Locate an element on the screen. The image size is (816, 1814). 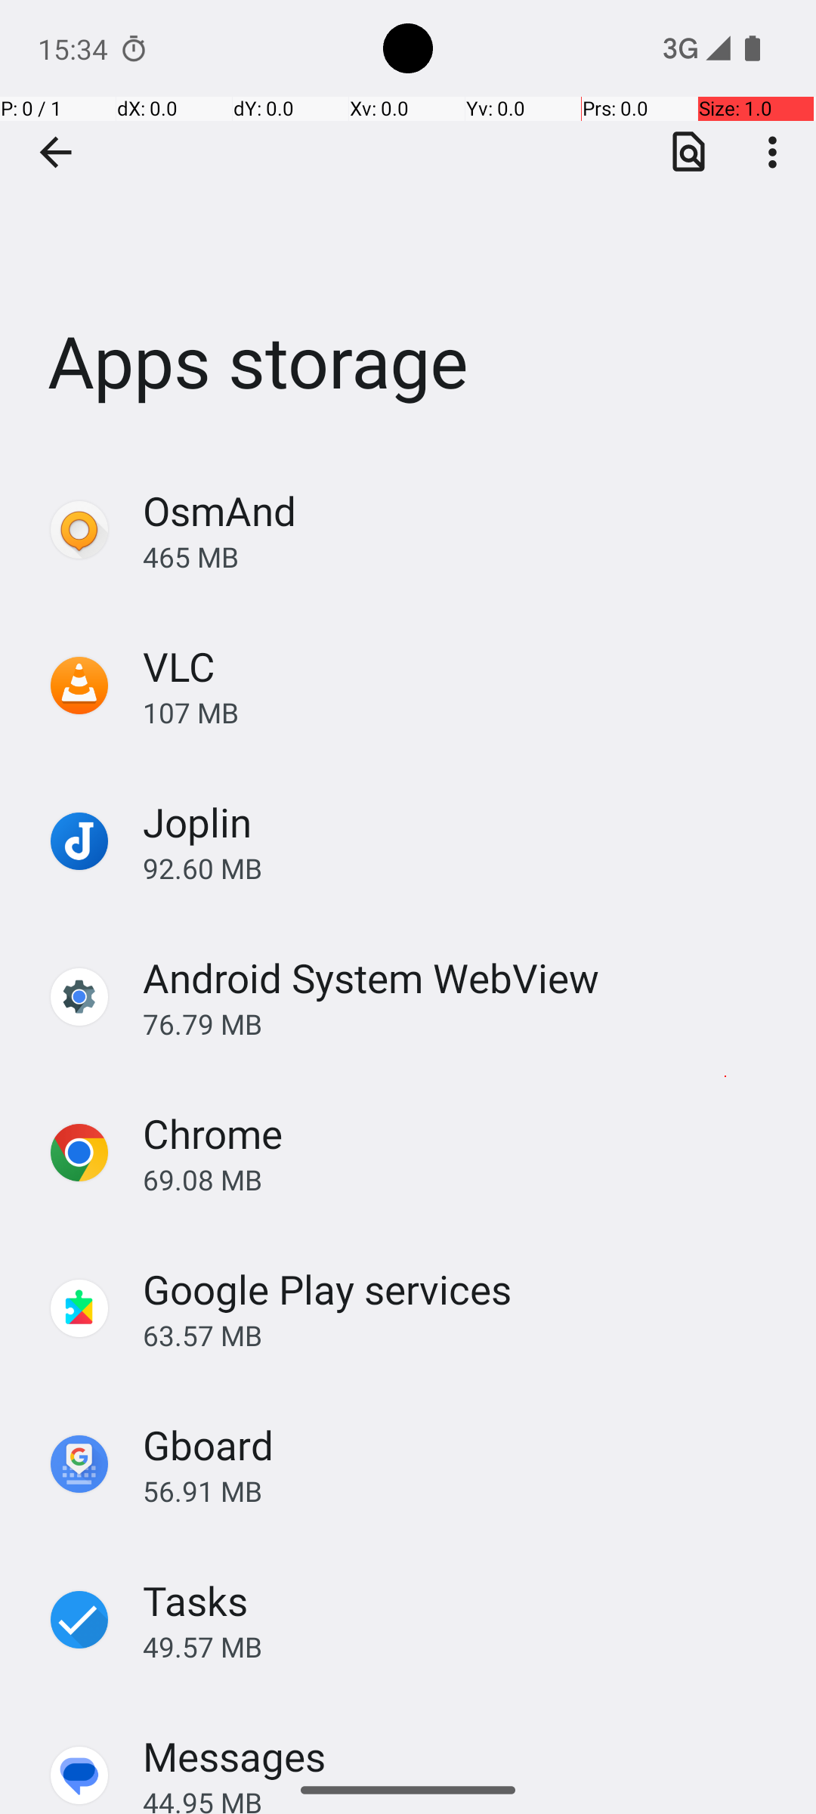
Gboard is located at coordinates (209, 1445).